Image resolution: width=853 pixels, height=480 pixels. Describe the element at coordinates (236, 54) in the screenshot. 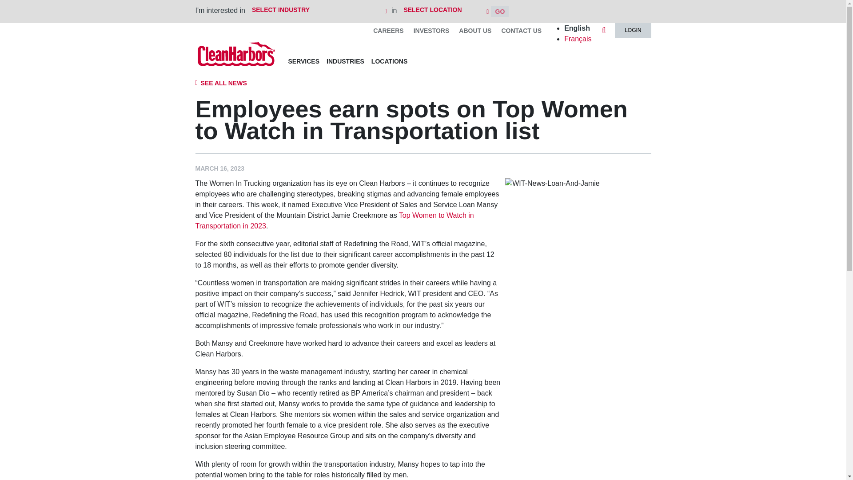

I see `Home` at that location.